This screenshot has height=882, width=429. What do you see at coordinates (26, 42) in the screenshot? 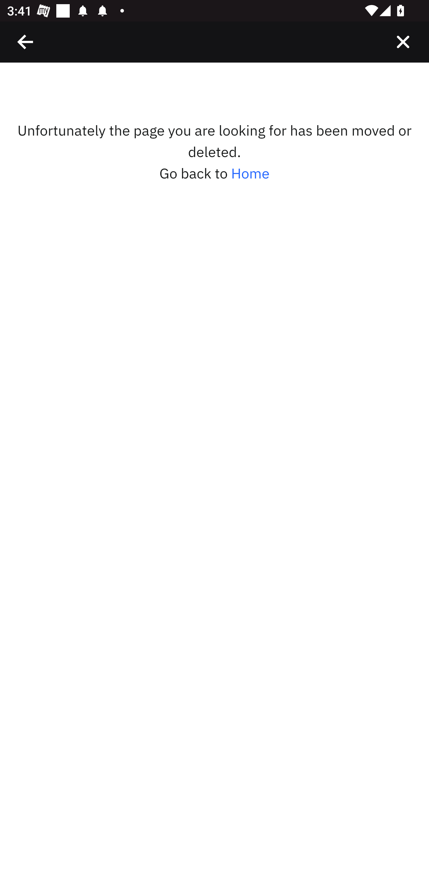
I see `` at bounding box center [26, 42].